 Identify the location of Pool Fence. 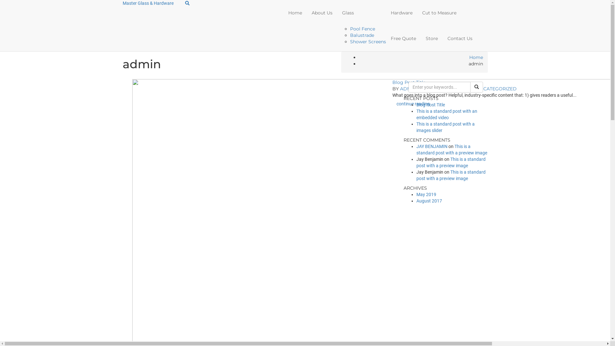
(363, 29).